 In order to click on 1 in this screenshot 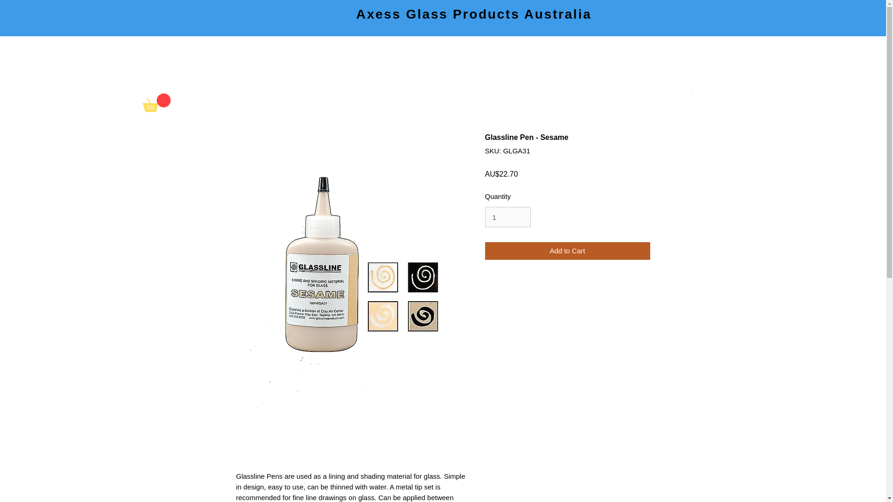, I will do `click(507, 217)`.